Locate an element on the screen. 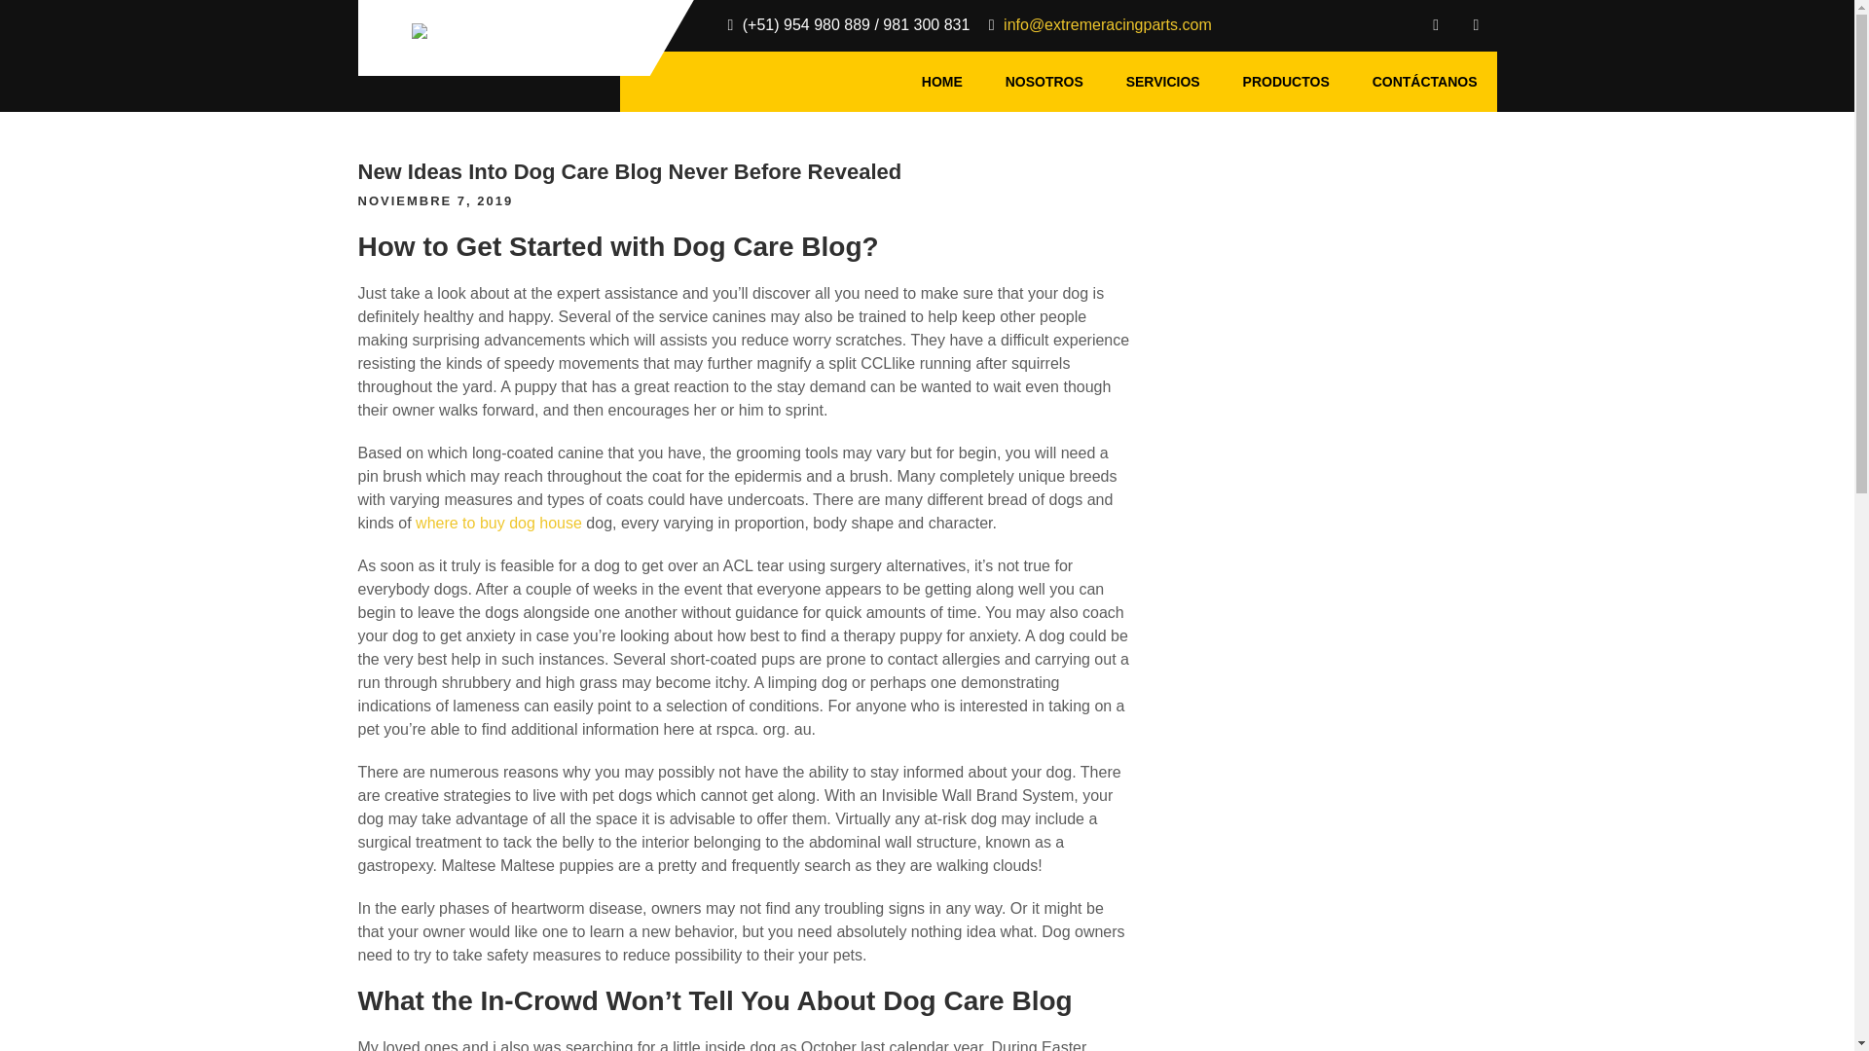 The height and width of the screenshot is (1051, 1869). SERVICIOS is located at coordinates (1162, 81).